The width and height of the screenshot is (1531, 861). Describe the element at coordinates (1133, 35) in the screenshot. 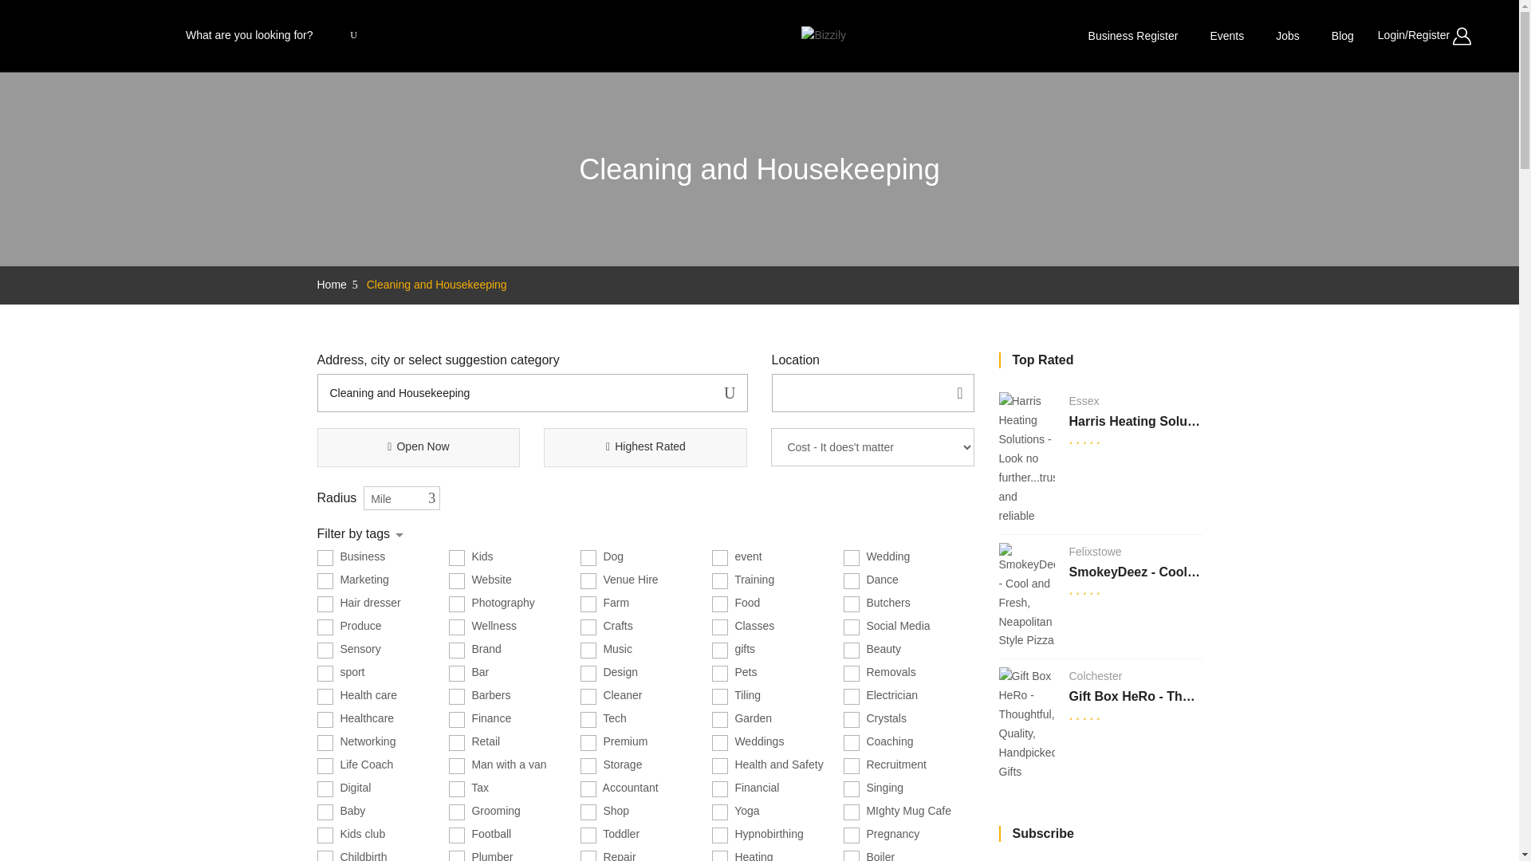

I see `Business Register` at that location.